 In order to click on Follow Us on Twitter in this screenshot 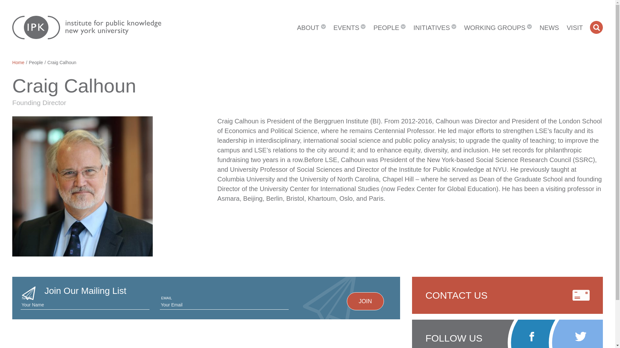, I will do `click(581, 336)`.